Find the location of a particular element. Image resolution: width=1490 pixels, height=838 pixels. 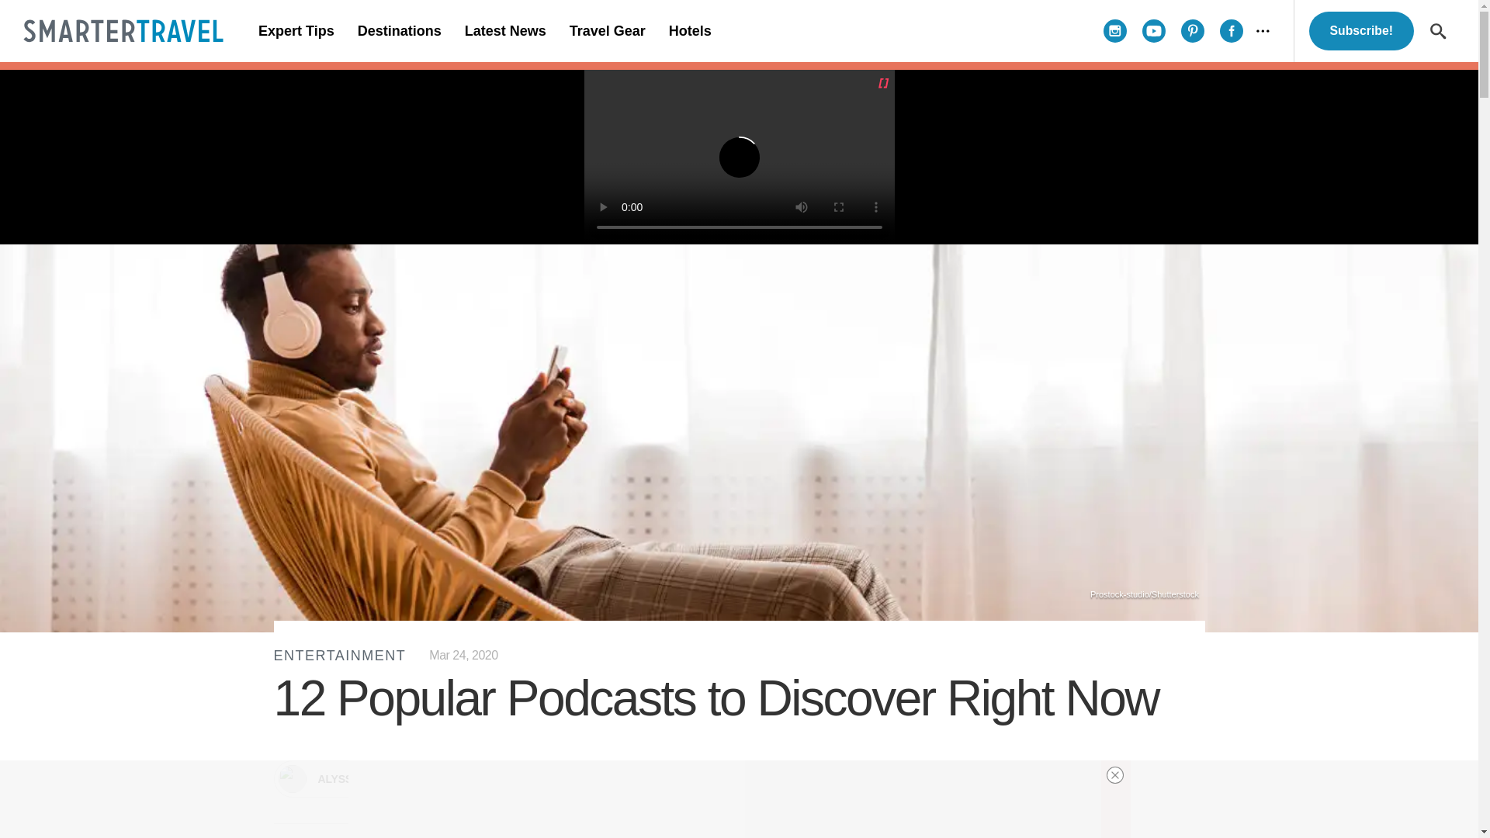

Hotels is located at coordinates (689, 31).